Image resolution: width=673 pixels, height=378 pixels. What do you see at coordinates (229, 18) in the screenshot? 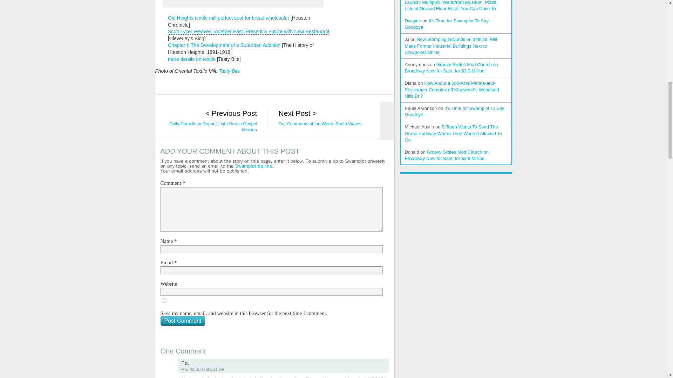
I see `Old Heights textile mill perfect spot for bread wholesaler` at bounding box center [229, 18].